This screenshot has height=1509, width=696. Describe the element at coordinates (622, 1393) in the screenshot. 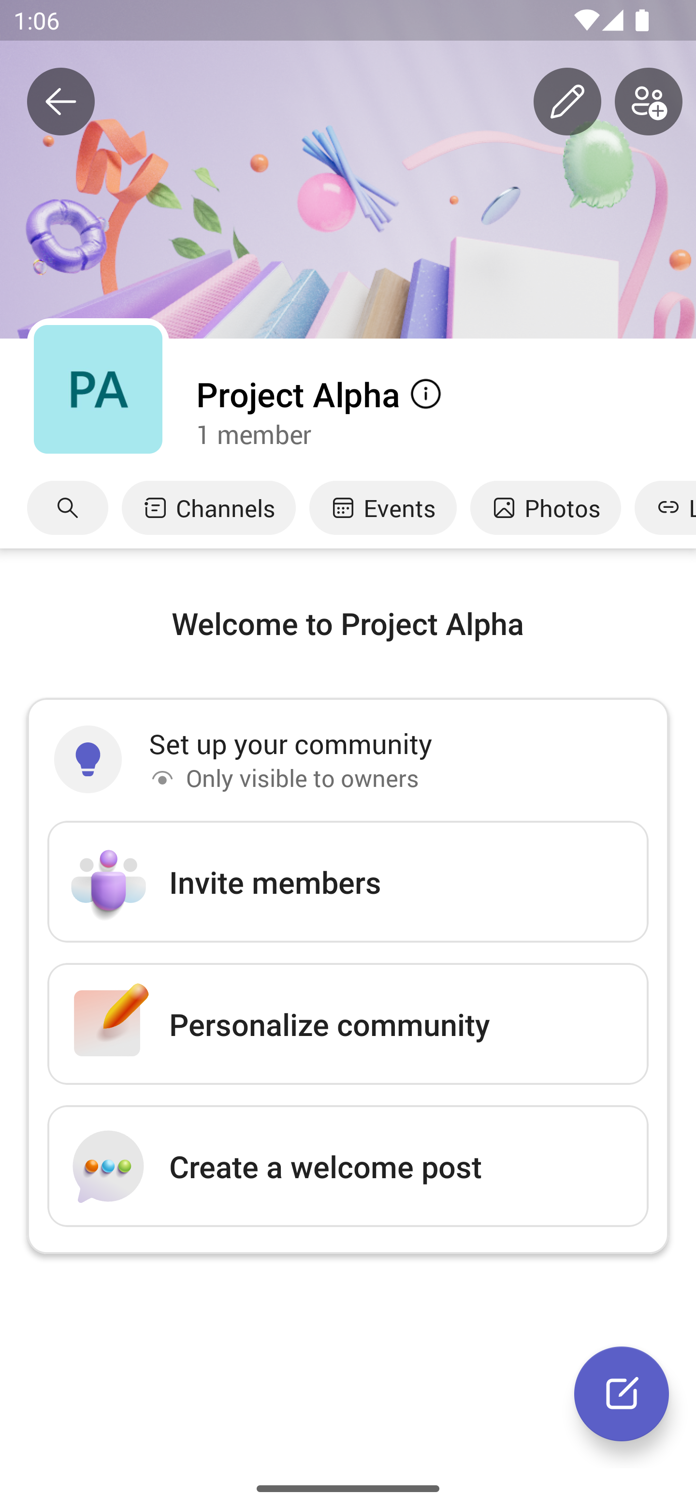

I see `New conversation` at that location.